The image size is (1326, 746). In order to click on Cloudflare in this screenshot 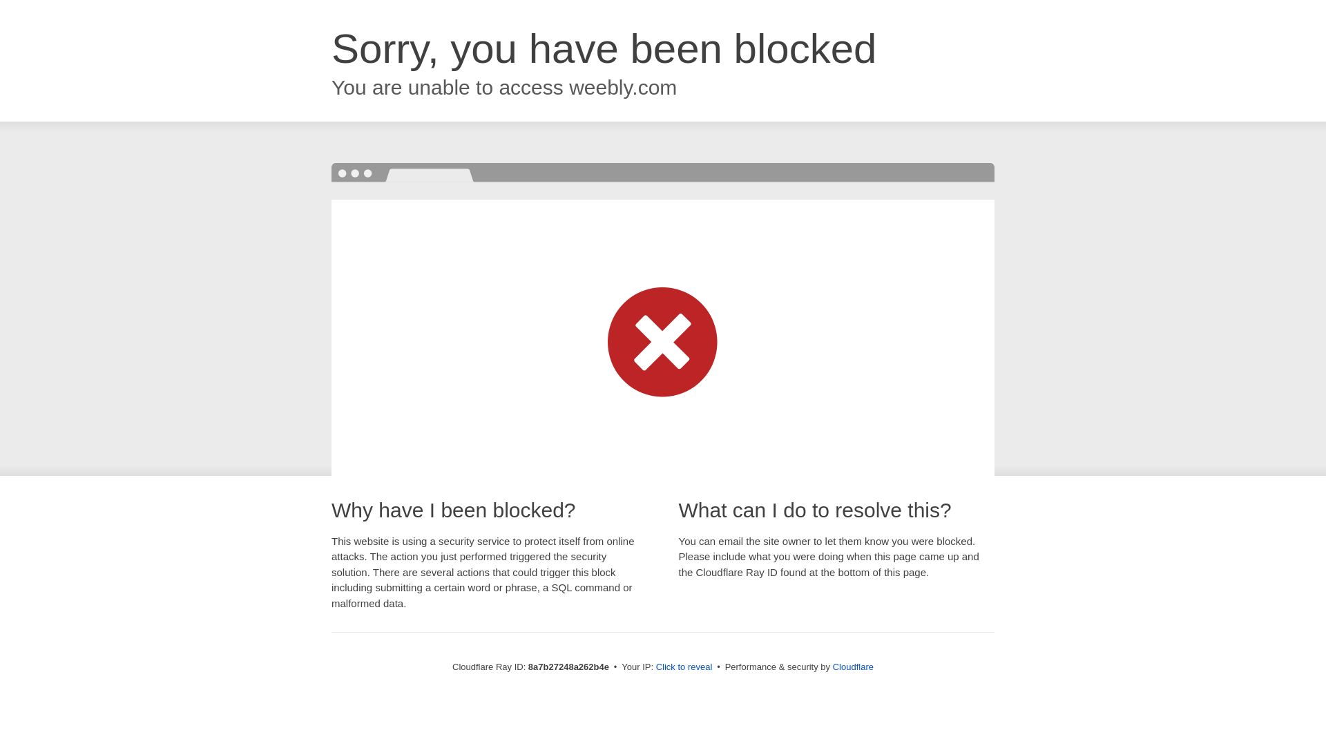, I will do `click(853, 667)`.